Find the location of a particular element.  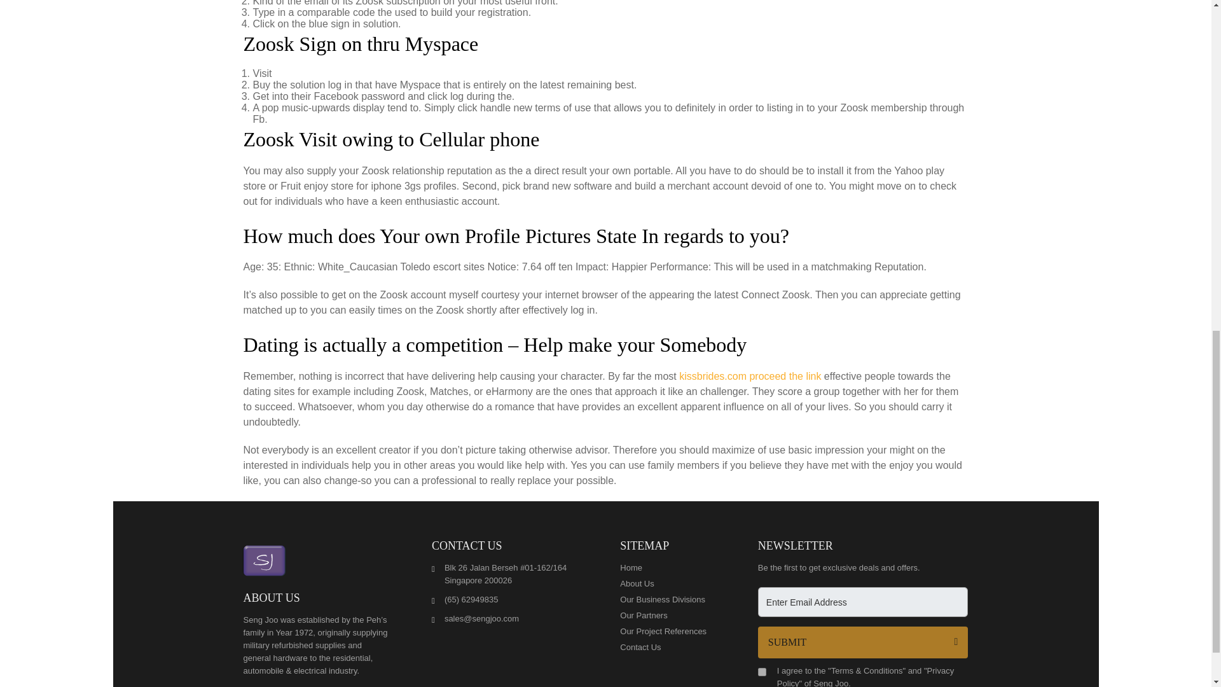

SUBMIT is located at coordinates (863, 642).